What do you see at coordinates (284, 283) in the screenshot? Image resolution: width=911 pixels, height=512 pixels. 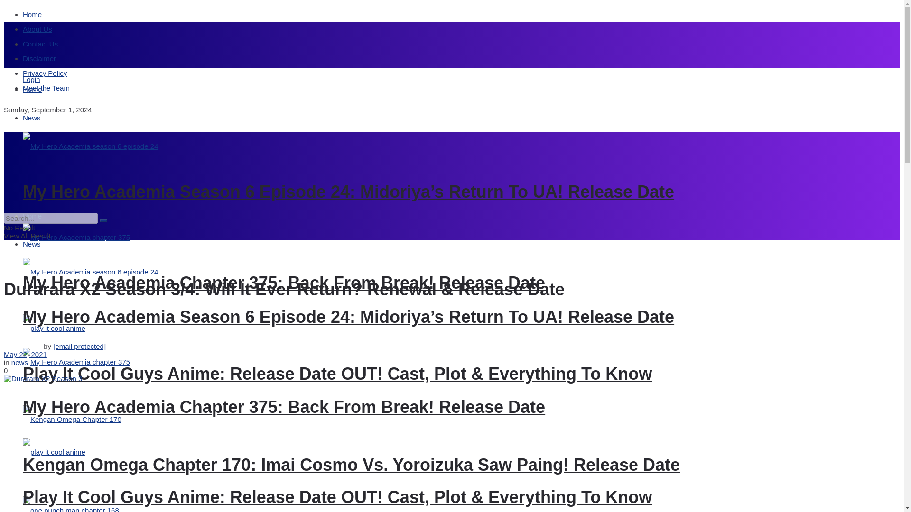 I see `My Hero Academia Chapter 375: Back From Break! Release Date` at bounding box center [284, 283].